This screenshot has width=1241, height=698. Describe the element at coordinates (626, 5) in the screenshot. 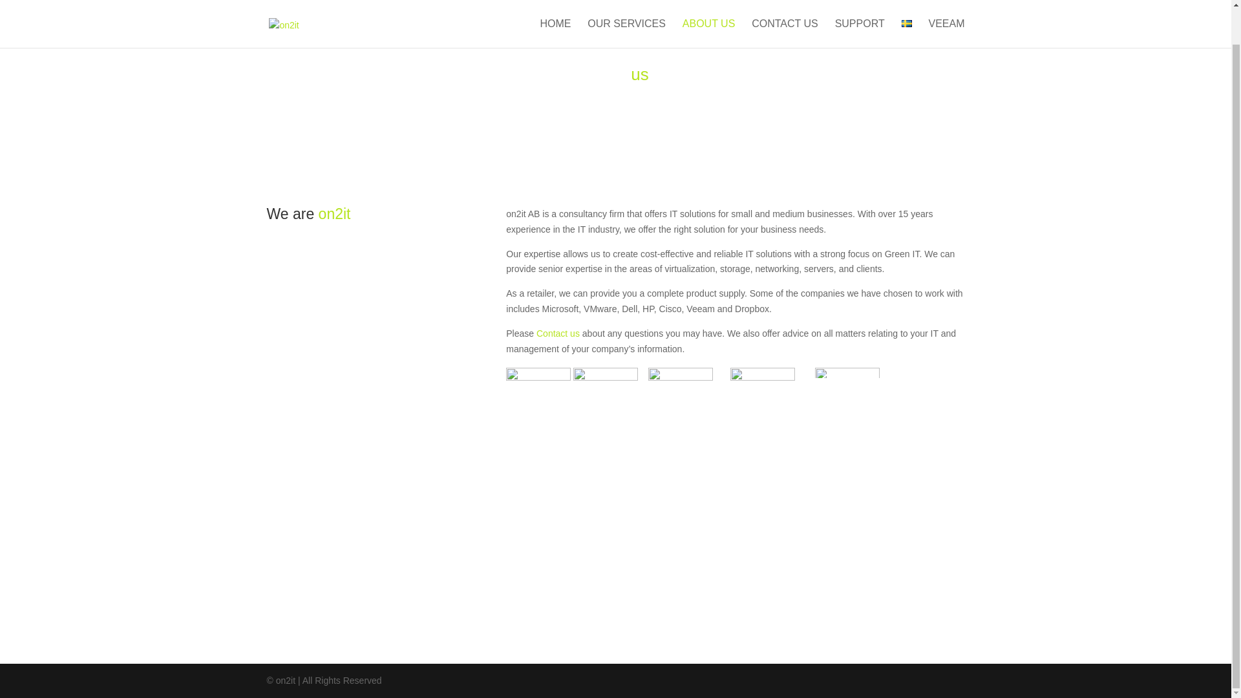

I see `OUR SERVICES` at that location.